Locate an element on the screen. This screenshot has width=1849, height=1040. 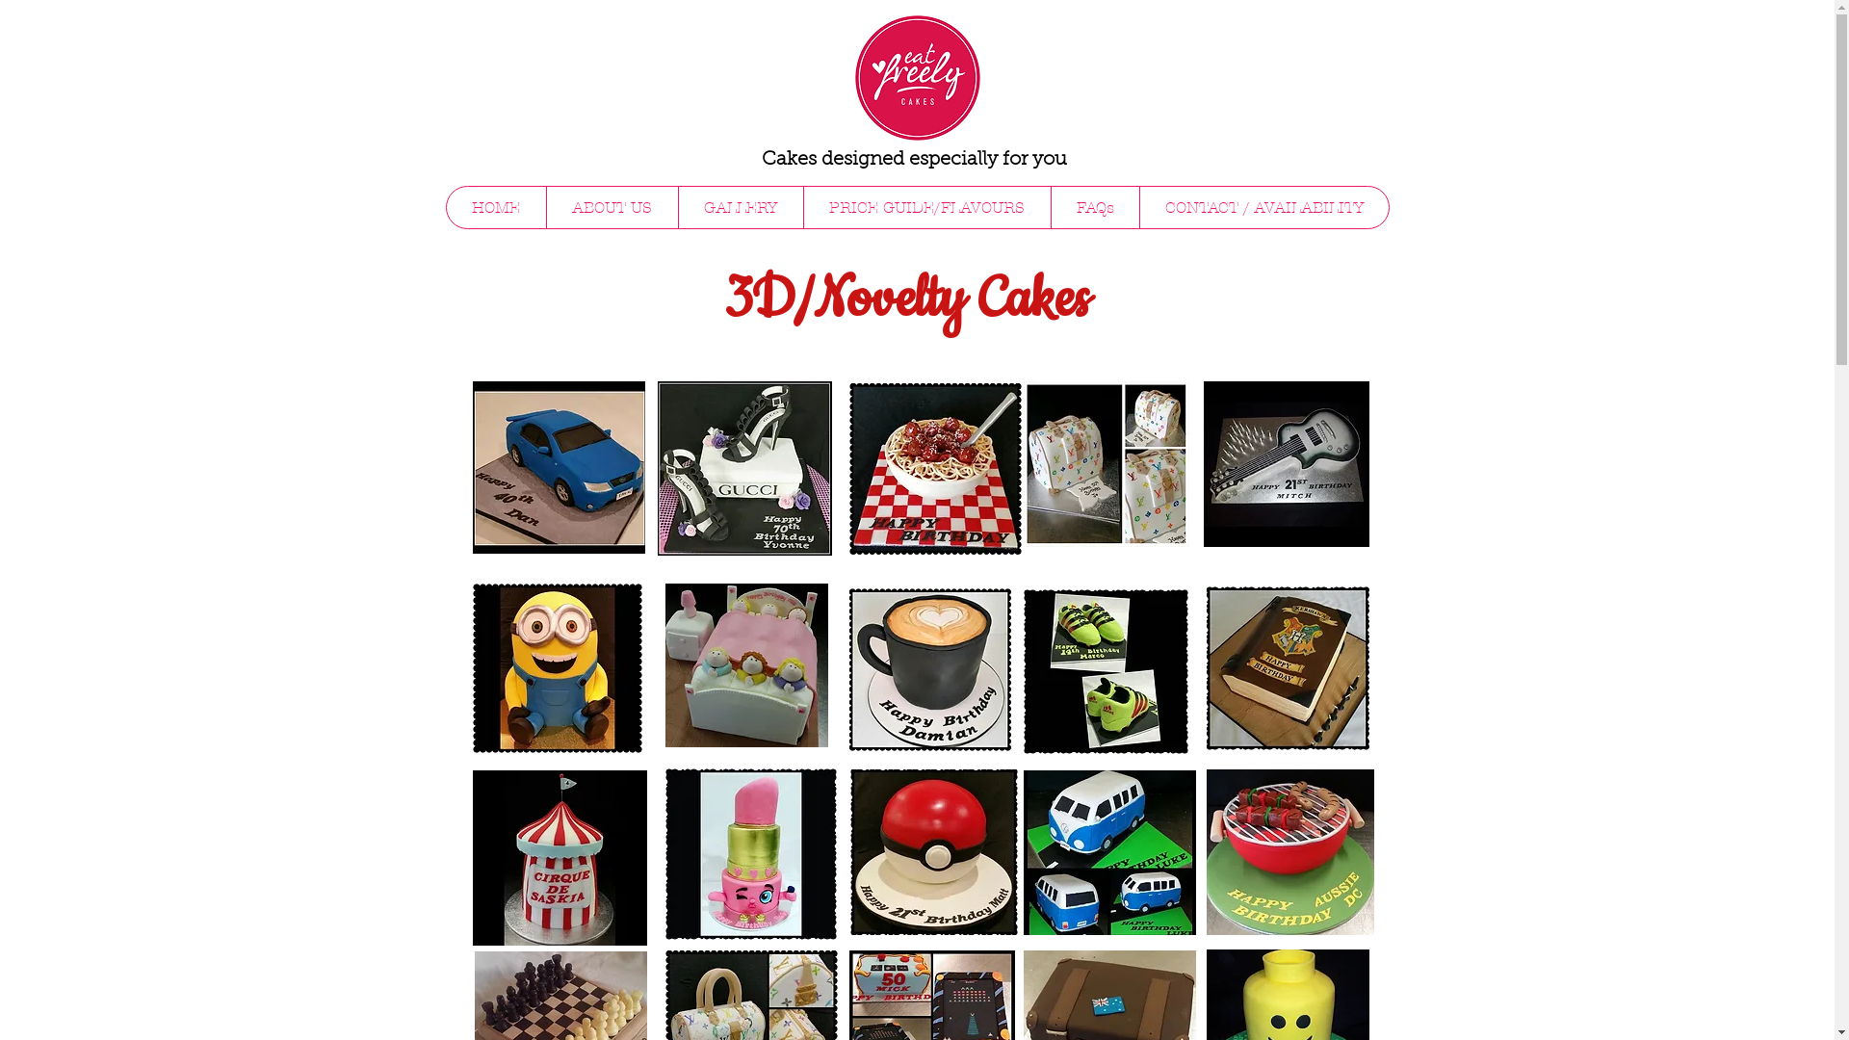
PRICE GUIDE/FLAVOURS is located at coordinates (926, 208).